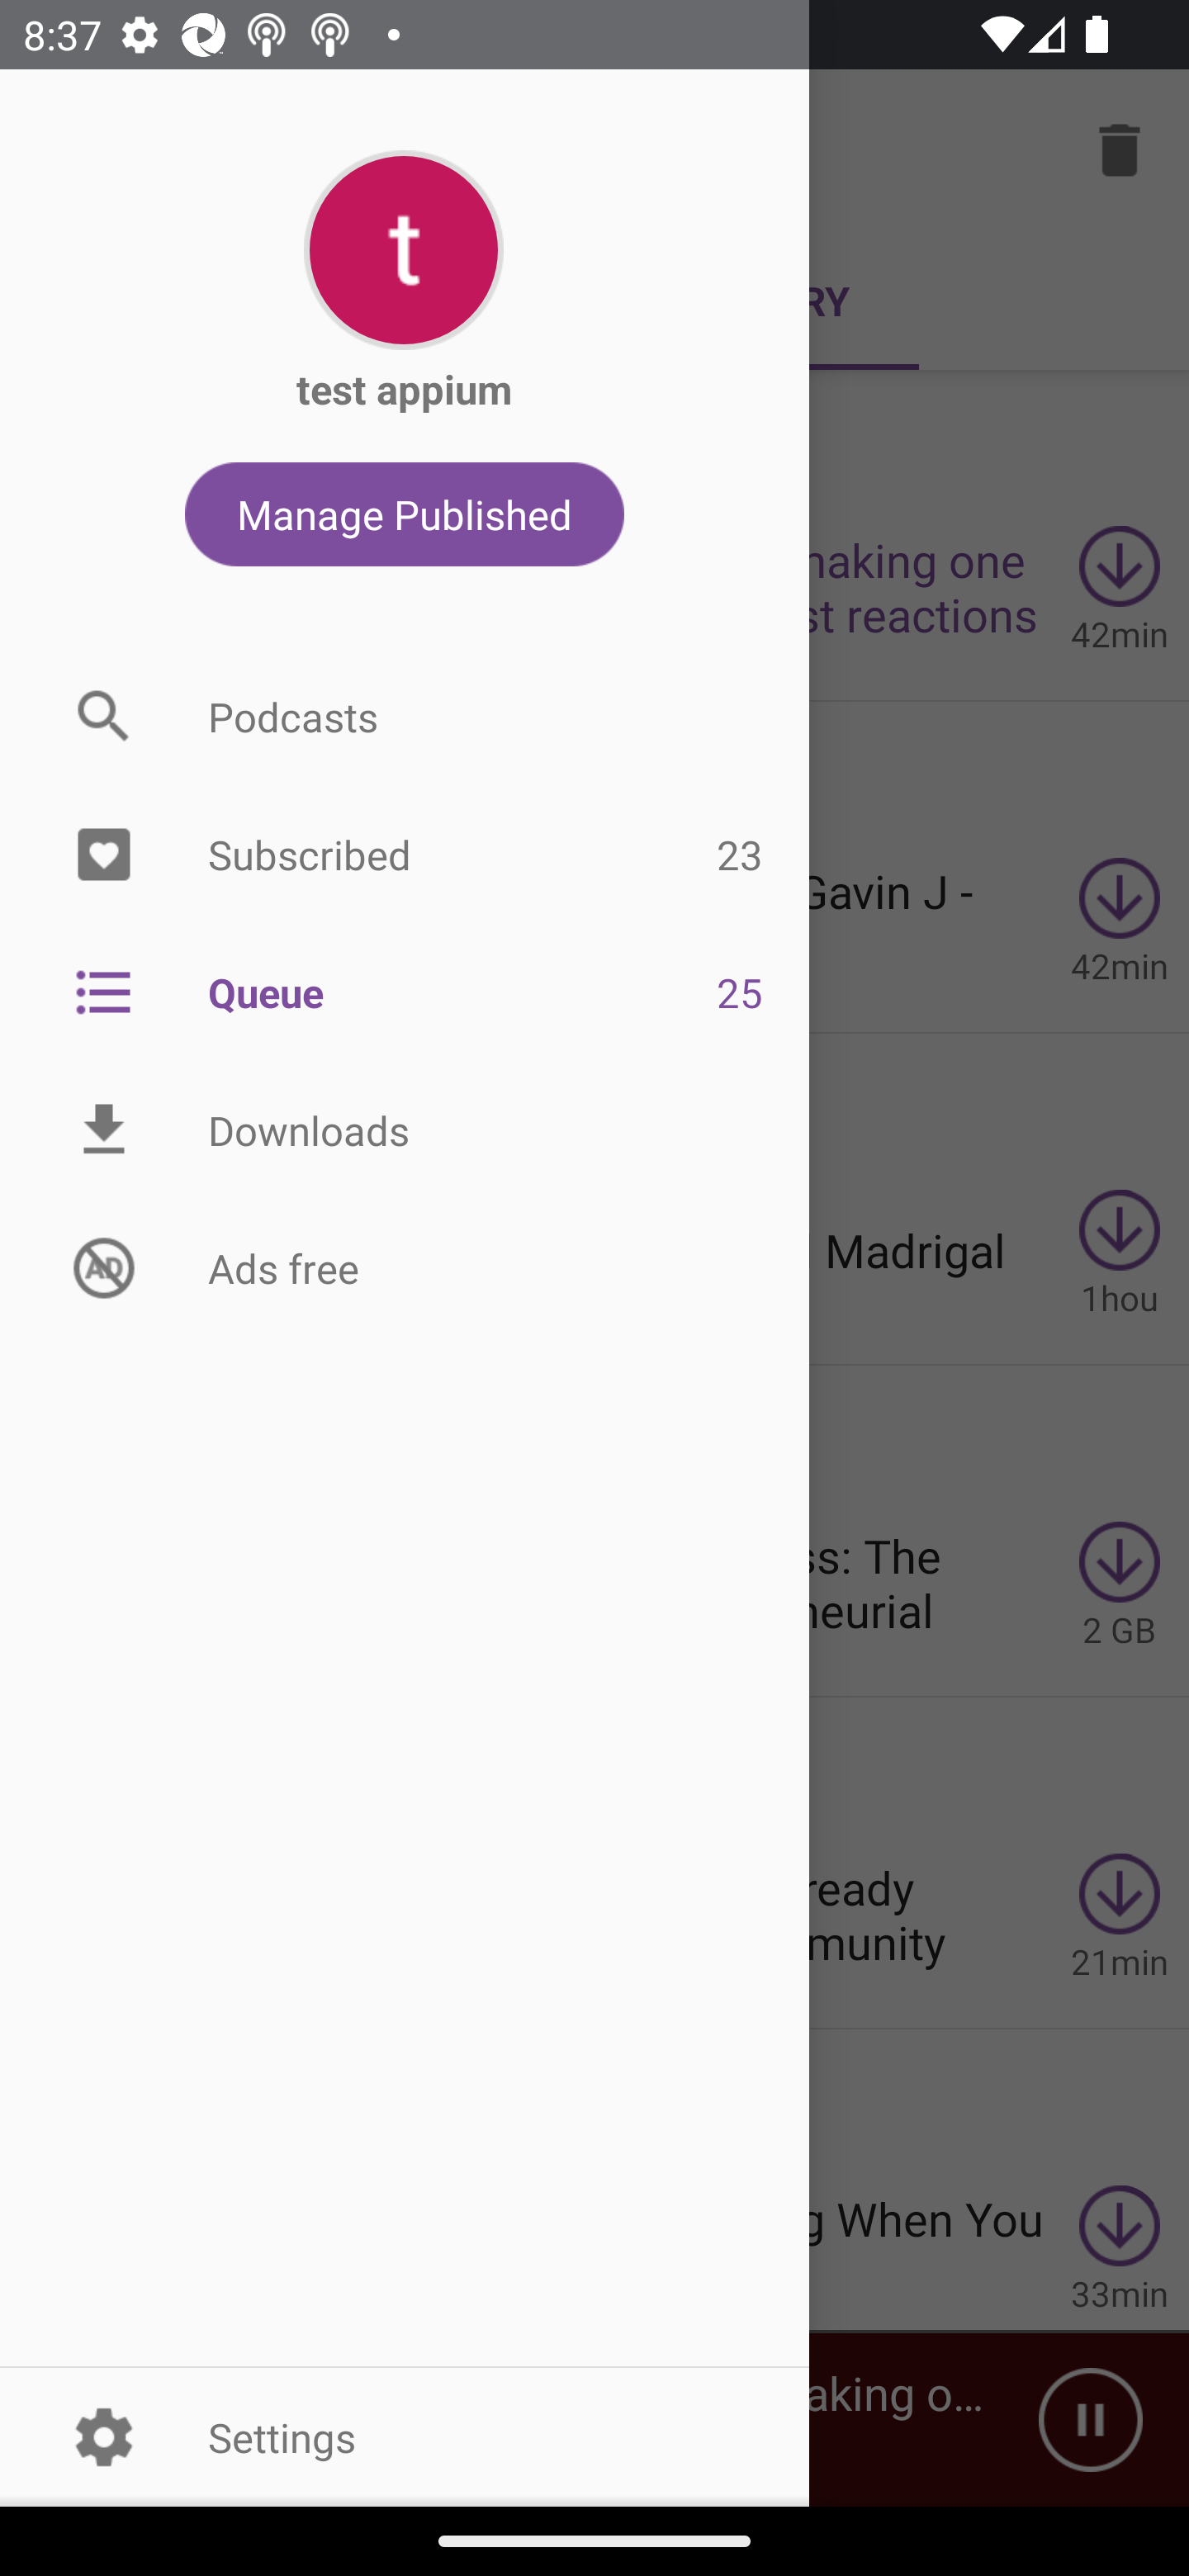 This screenshot has height=2576, width=1189. I want to click on Manage Published, so click(405, 514).